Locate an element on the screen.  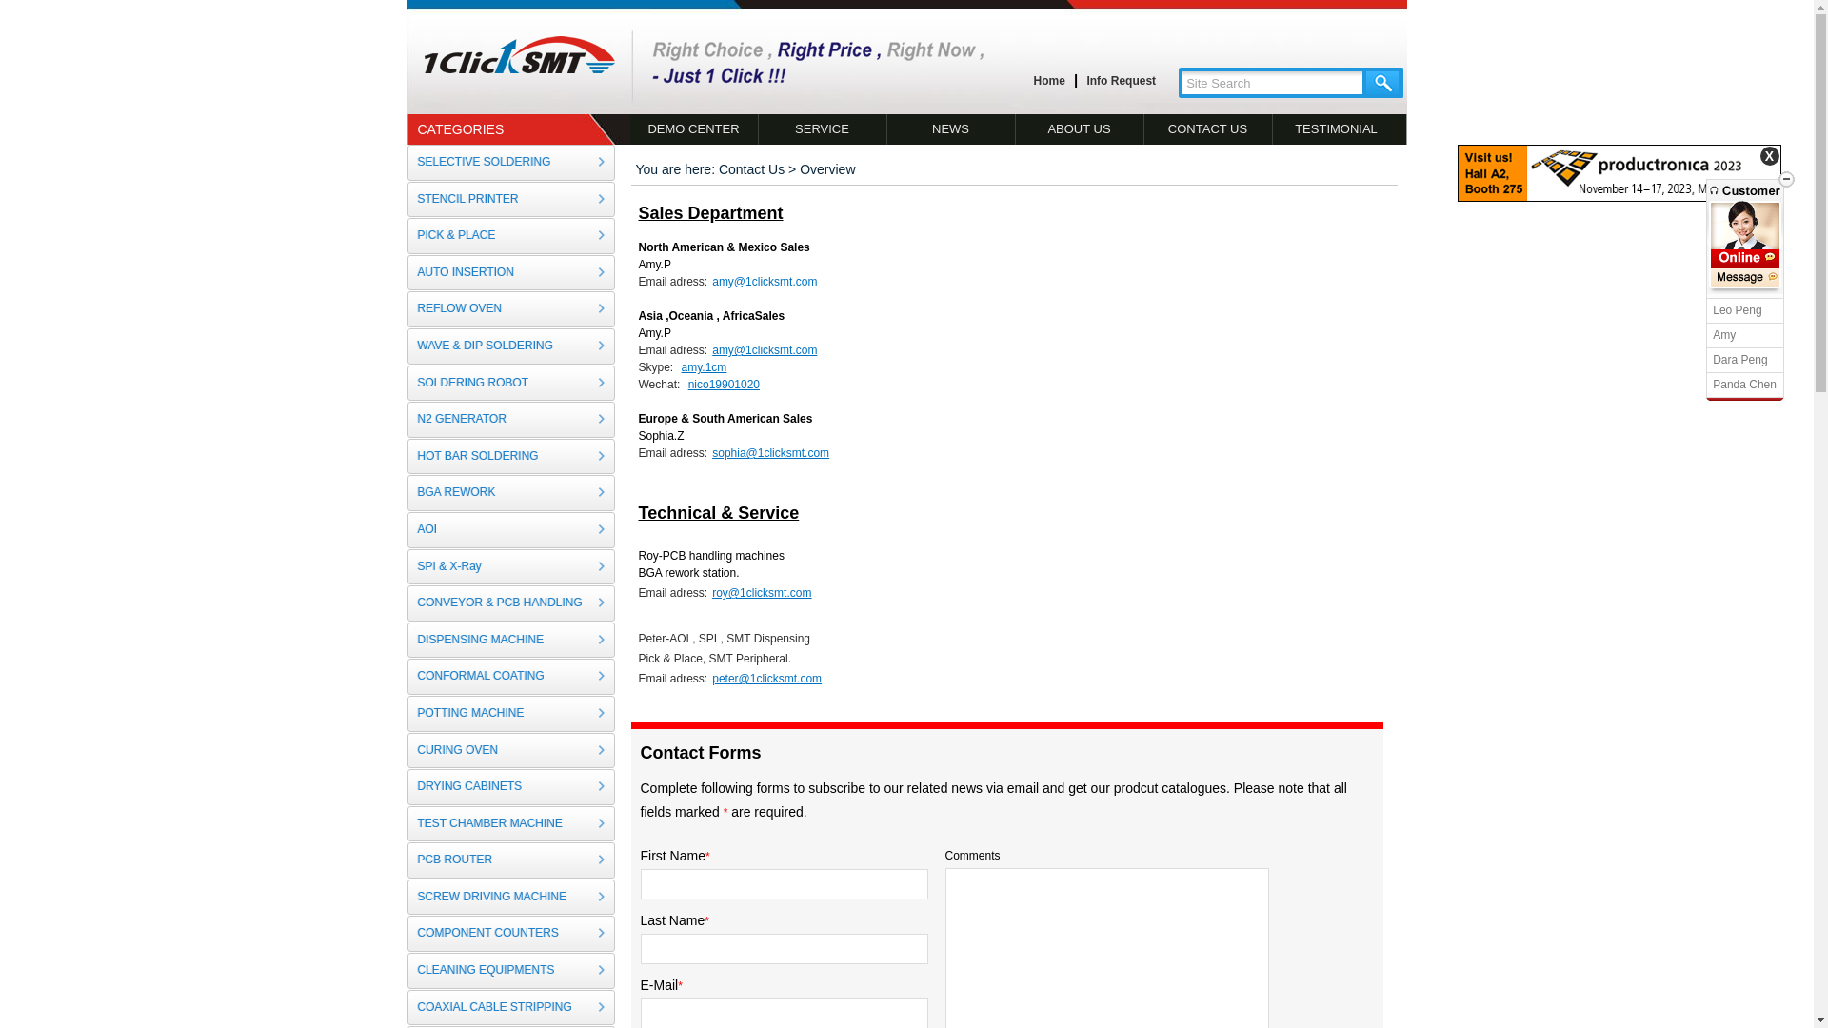
Info Request is located at coordinates (1122, 82).